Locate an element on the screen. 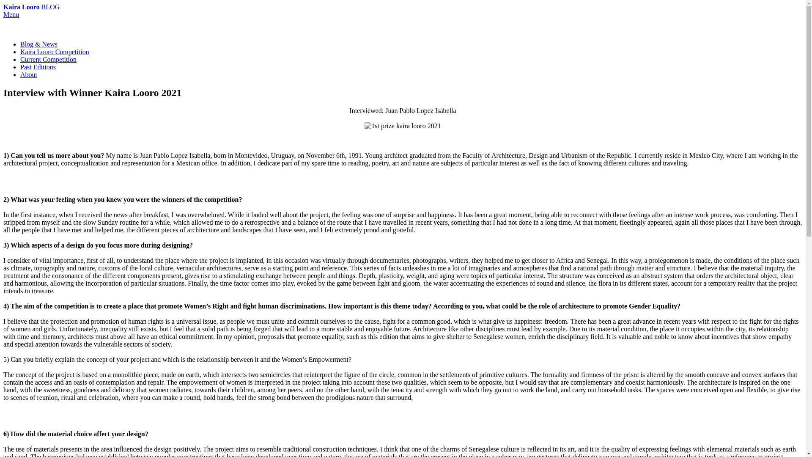  Current Competition is located at coordinates (48, 59).